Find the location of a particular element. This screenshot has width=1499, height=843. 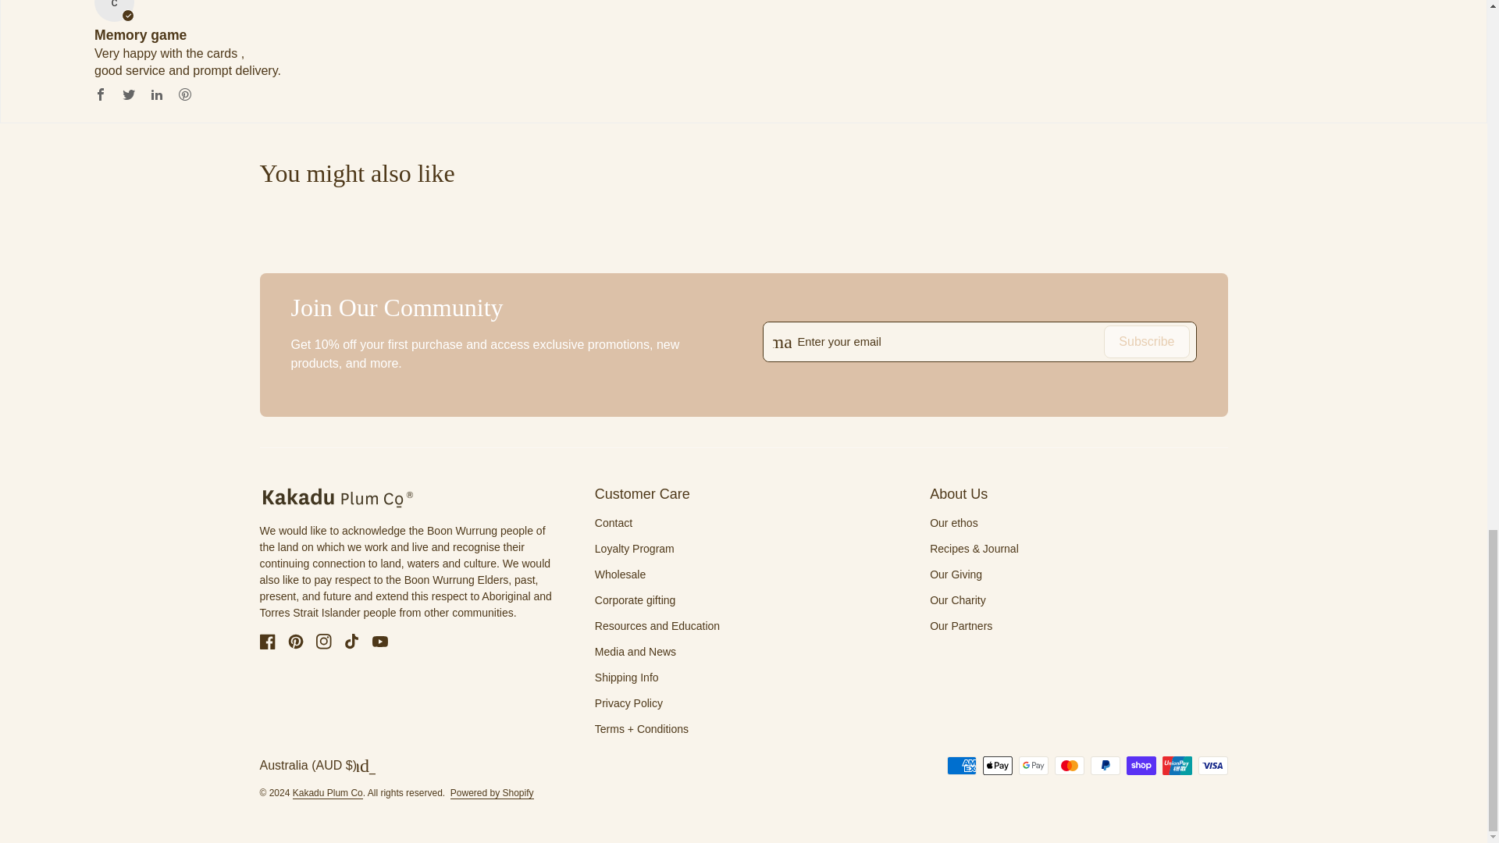

Subscribe is located at coordinates (1146, 342).